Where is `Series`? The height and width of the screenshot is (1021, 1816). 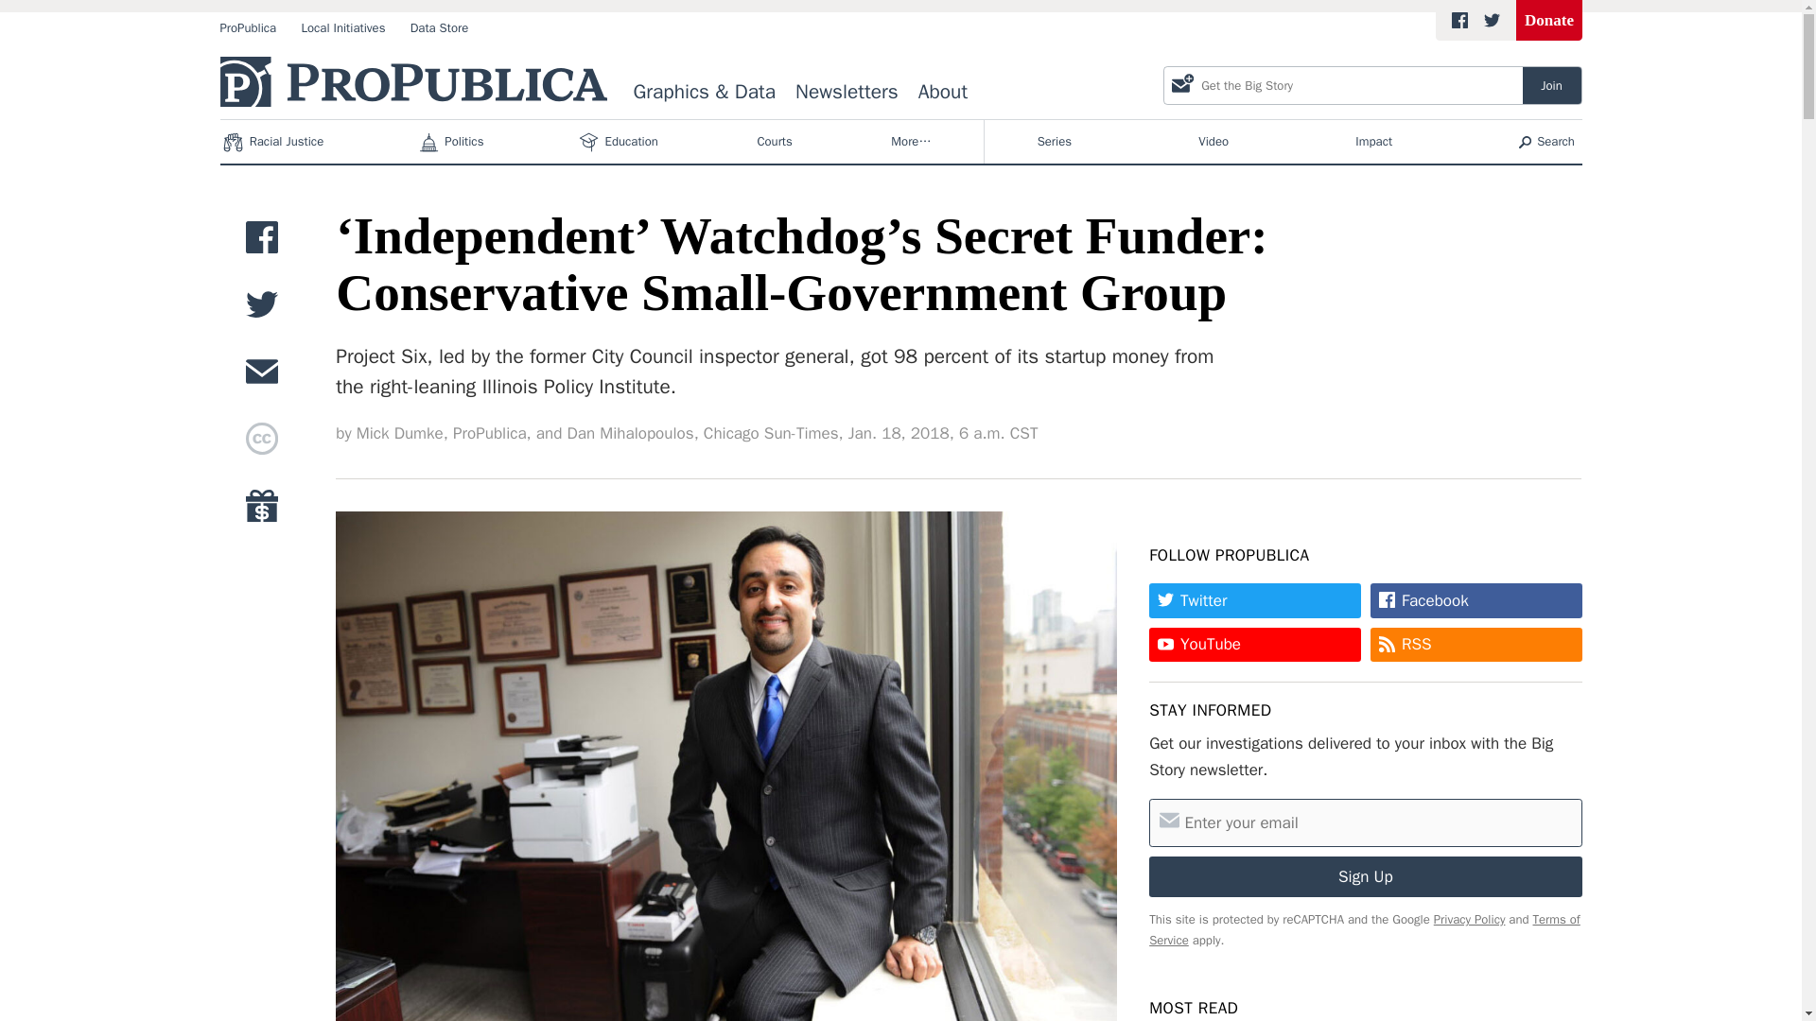
Series is located at coordinates (1054, 142).